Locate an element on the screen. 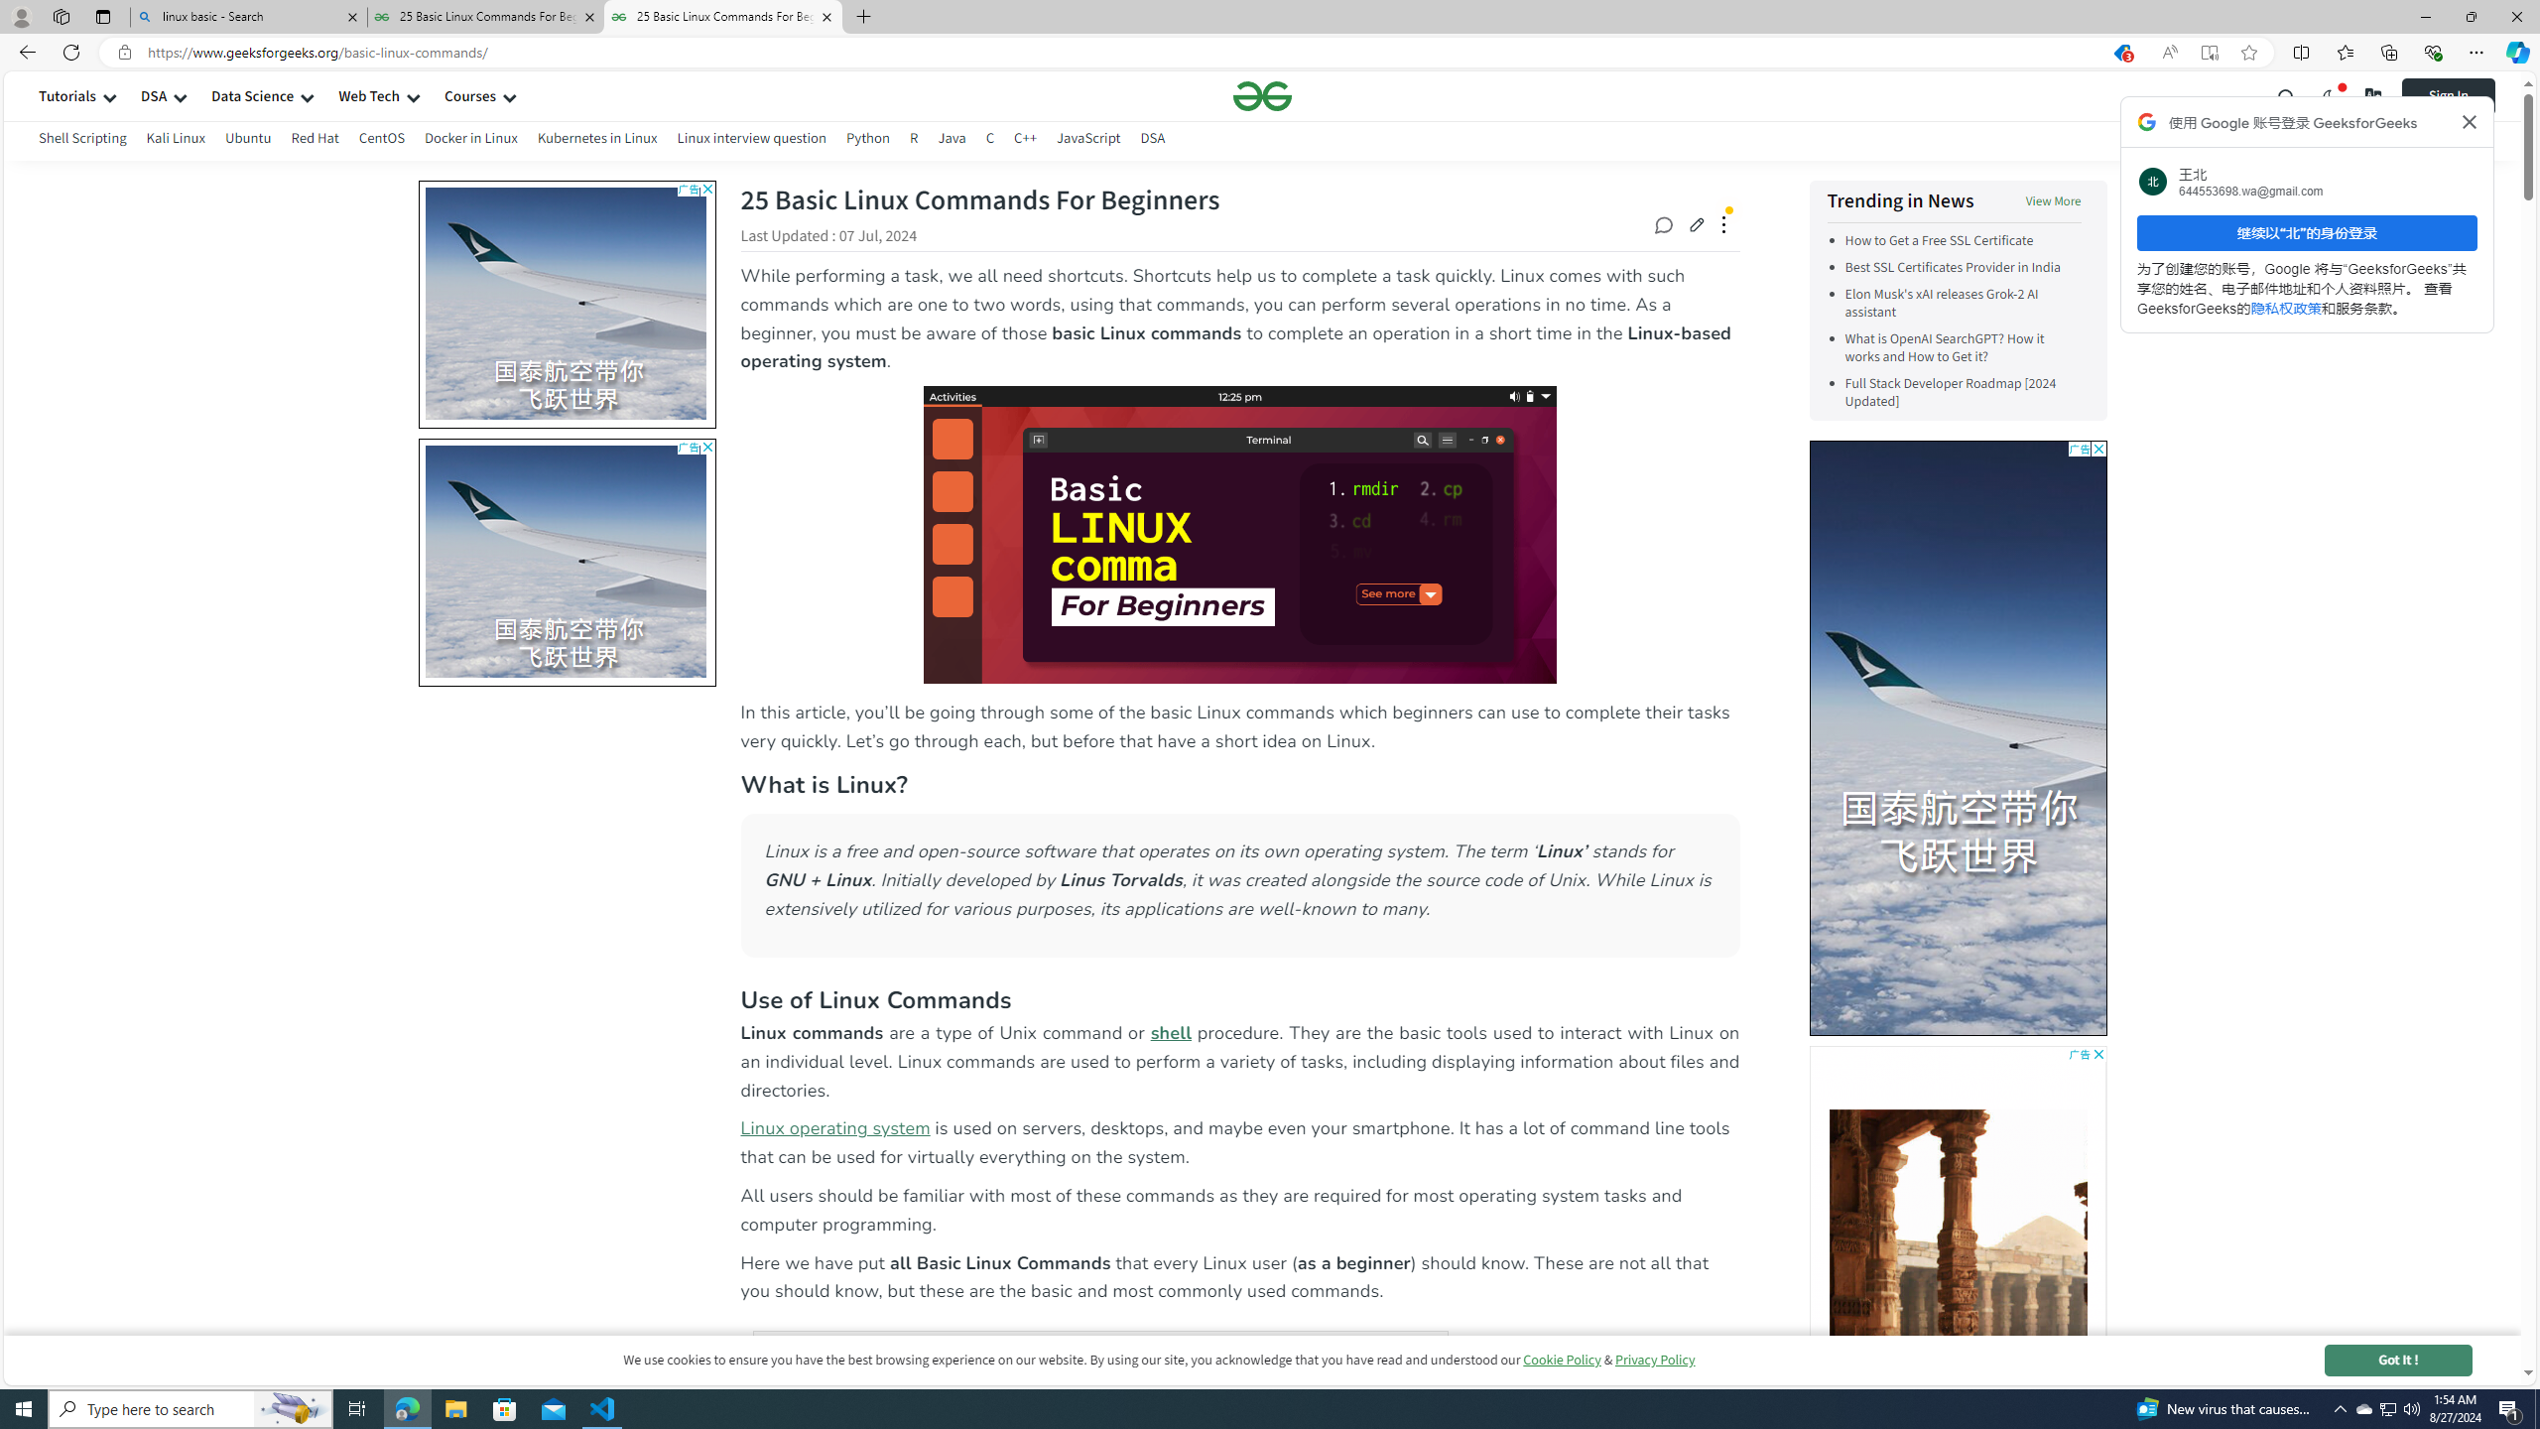 Image resolution: width=2540 pixels, height=1429 pixels. JavaScript is located at coordinates (1087, 138).